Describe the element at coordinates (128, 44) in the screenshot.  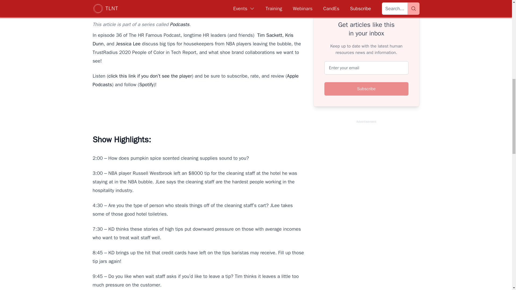
I see `Jessica Lee` at that location.